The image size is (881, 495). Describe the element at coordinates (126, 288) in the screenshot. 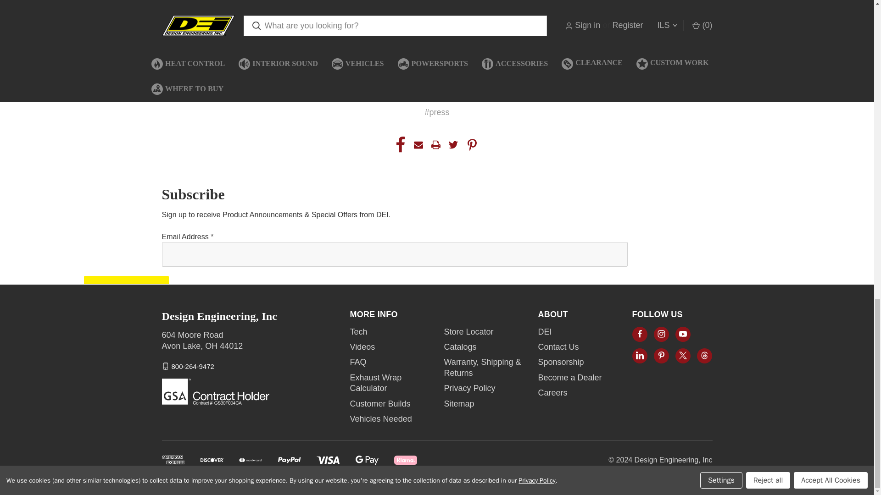

I see `Subscribe` at that location.